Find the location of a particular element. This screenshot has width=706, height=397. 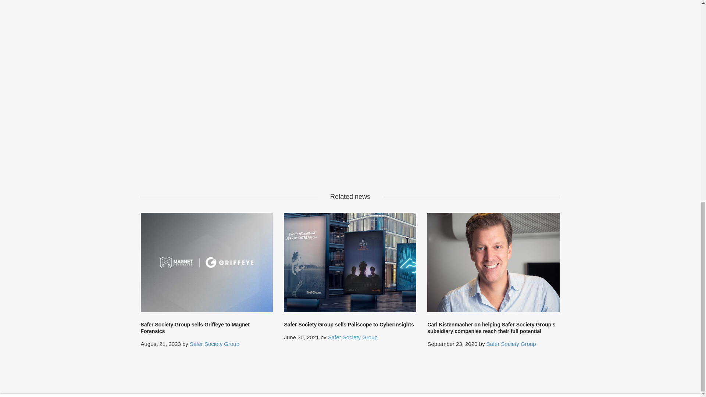

Safer Society Group sells Paliscope to CyberInsights is located at coordinates (349, 324).